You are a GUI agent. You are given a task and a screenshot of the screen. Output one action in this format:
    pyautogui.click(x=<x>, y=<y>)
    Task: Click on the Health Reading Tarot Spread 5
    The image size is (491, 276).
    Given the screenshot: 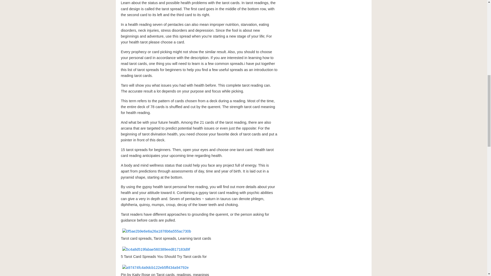 What is the action you would take?
    pyautogui.click(x=155, y=268)
    